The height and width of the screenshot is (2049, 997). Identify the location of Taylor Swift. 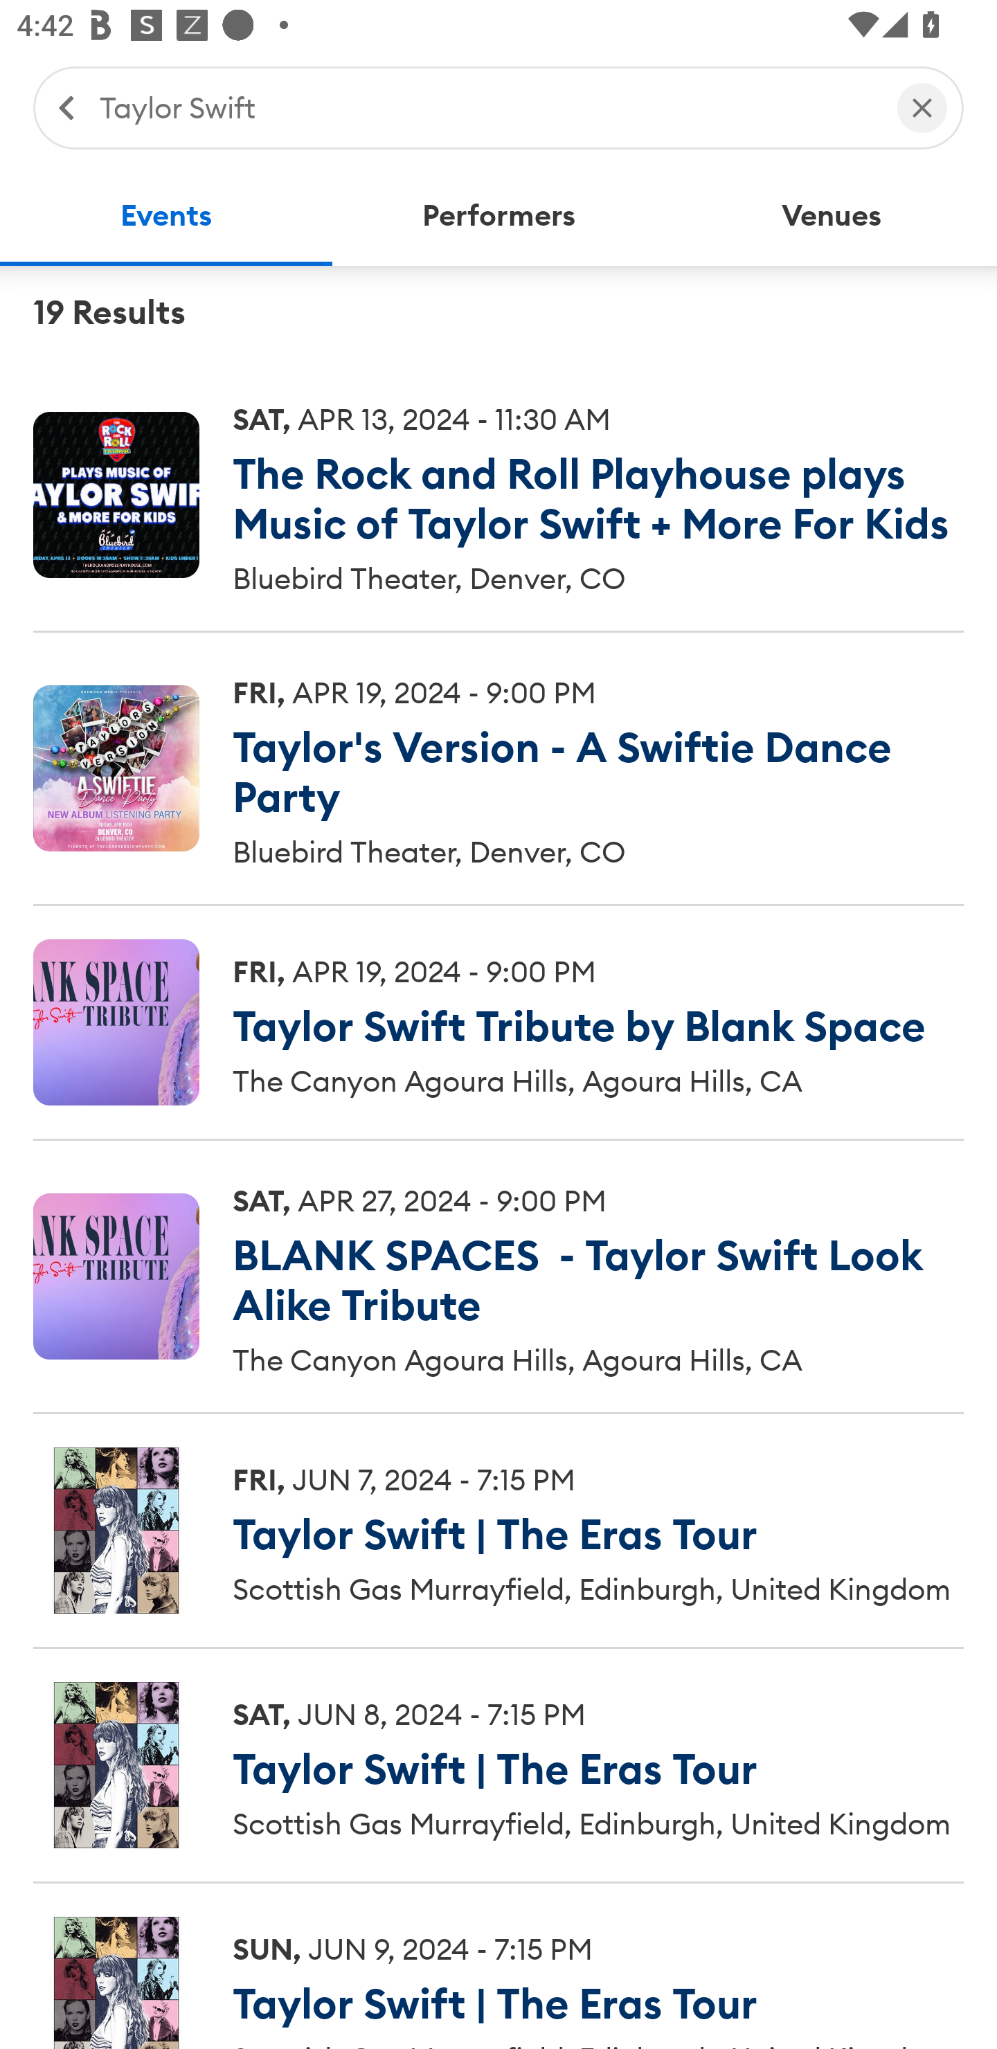
(486, 107).